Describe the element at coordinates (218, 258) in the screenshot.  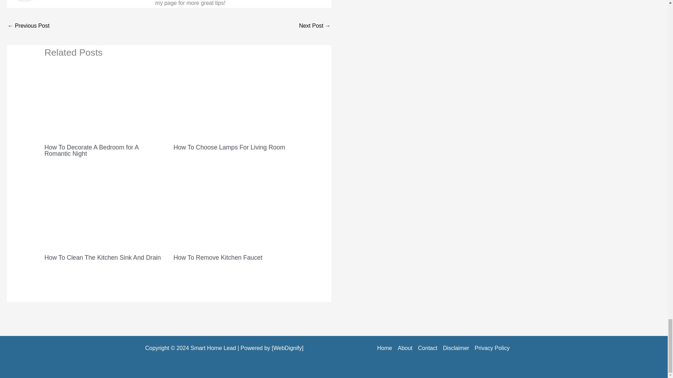
I see `How To Remove Kitchen Faucet` at that location.